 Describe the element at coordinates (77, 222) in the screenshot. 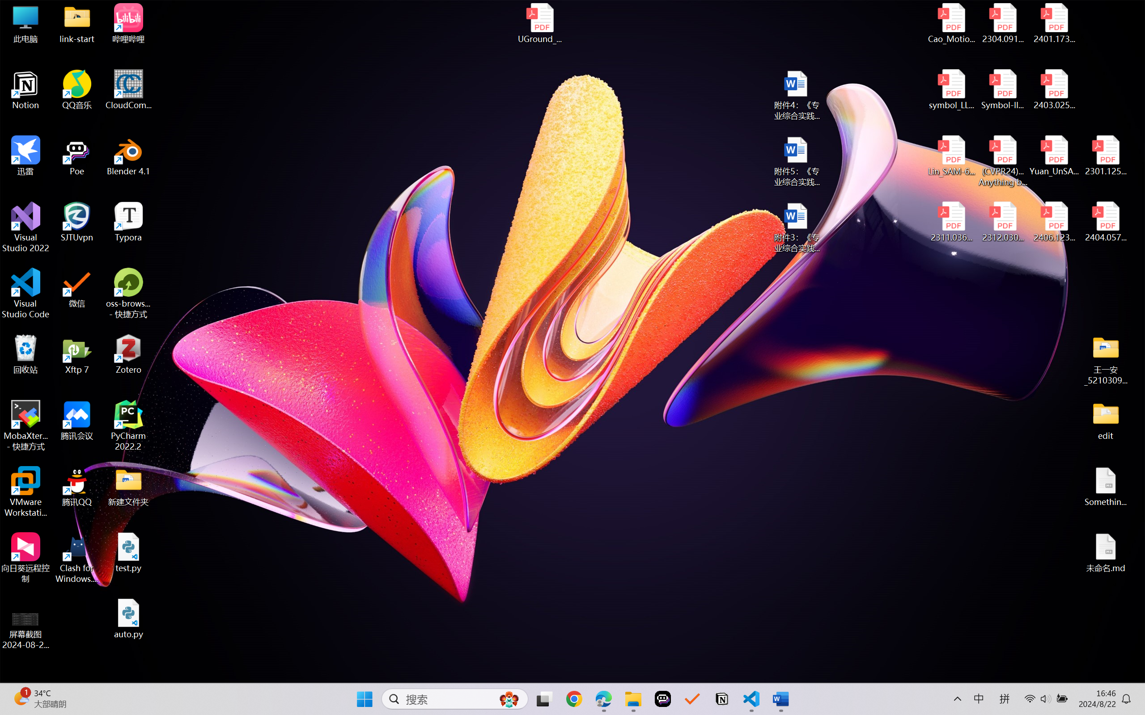

I see `SJTUvpn` at that location.